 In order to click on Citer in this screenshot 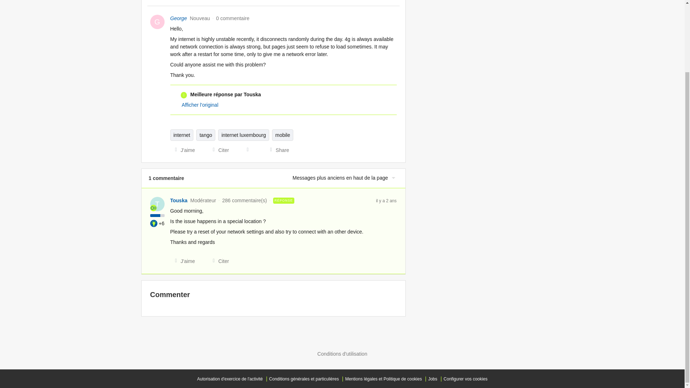, I will do `click(218, 261)`.